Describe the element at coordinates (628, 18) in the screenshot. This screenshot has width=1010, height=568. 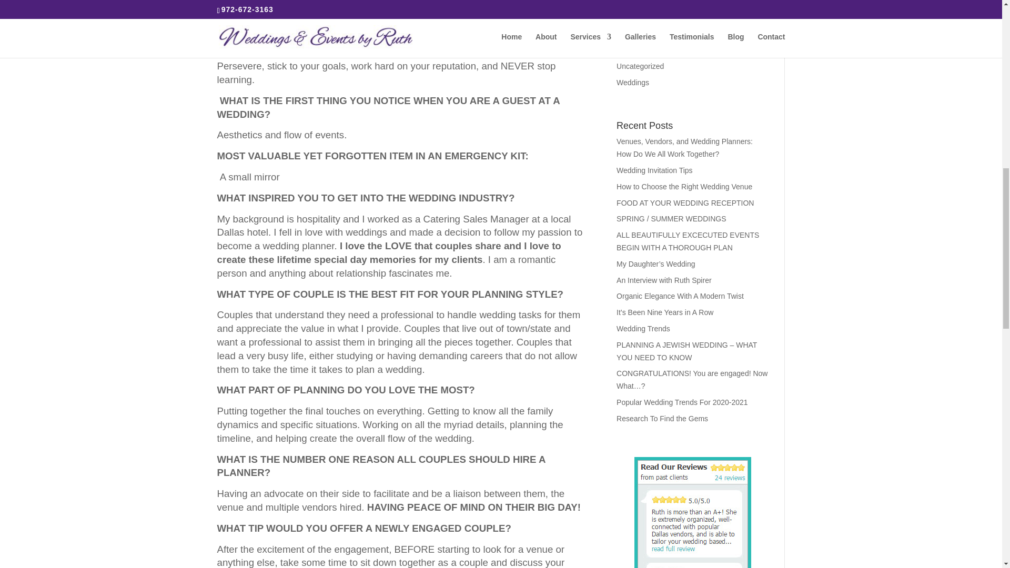
I see `Events` at that location.